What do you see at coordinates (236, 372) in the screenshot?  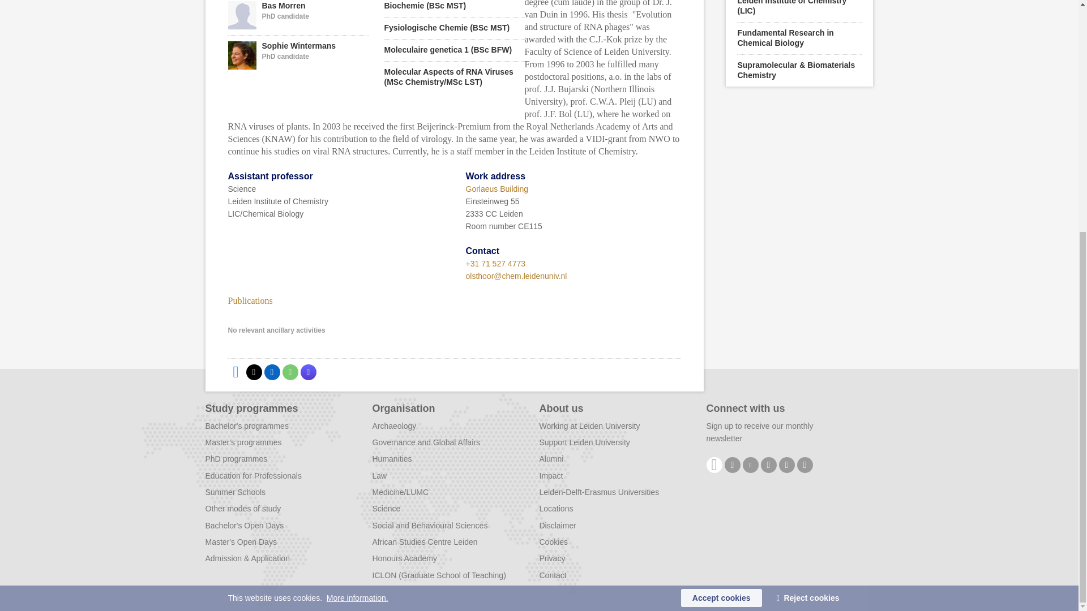 I see `Share on Facebook` at bounding box center [236, 372].